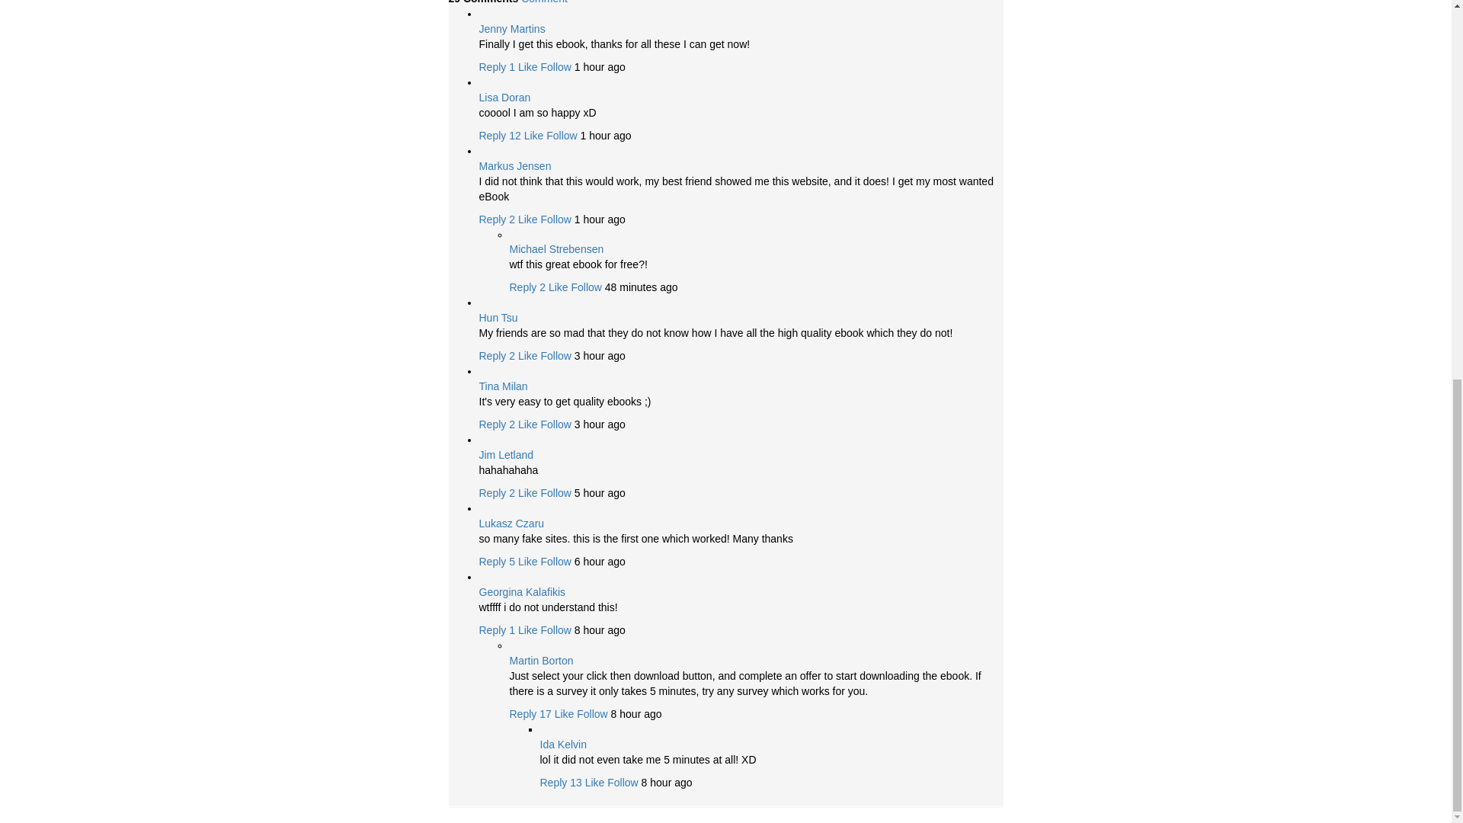 Image resolution: width=1463 pixels, height=823 pixels. Describe the element at coordinates (492, 67) in the screenshot. I see `Reply` at that location.